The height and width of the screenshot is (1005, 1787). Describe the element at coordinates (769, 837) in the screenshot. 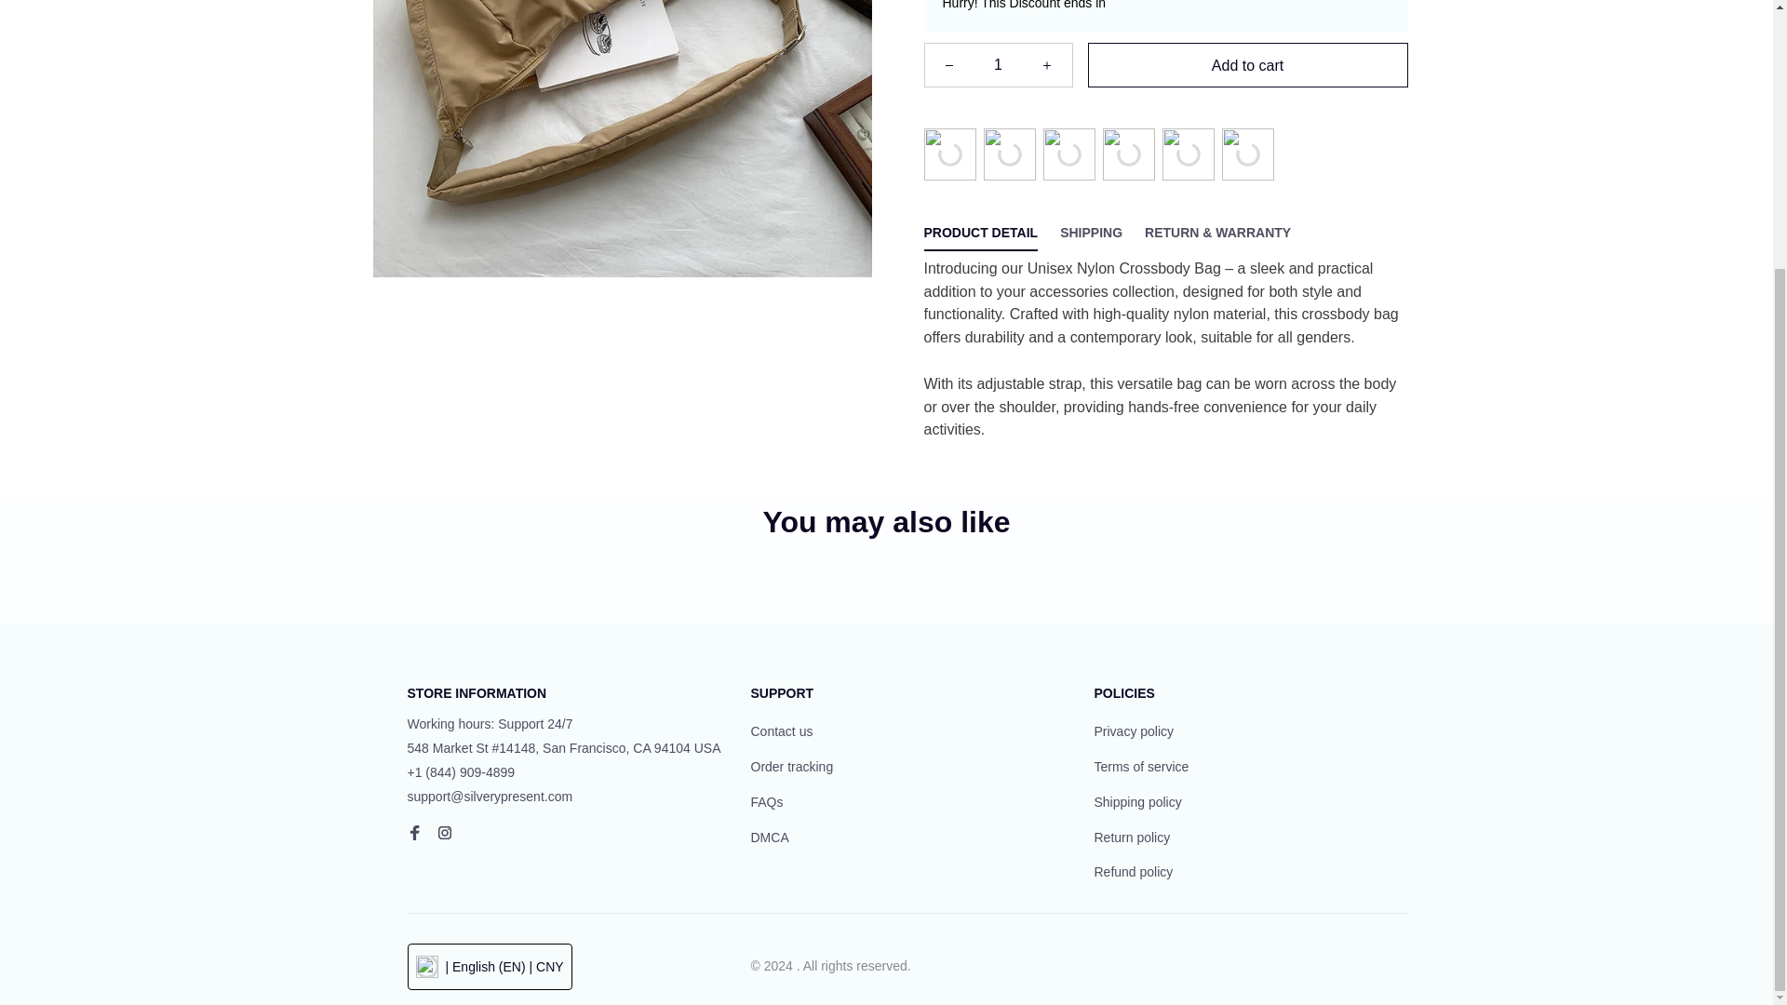

I see `DMCA` at that location.